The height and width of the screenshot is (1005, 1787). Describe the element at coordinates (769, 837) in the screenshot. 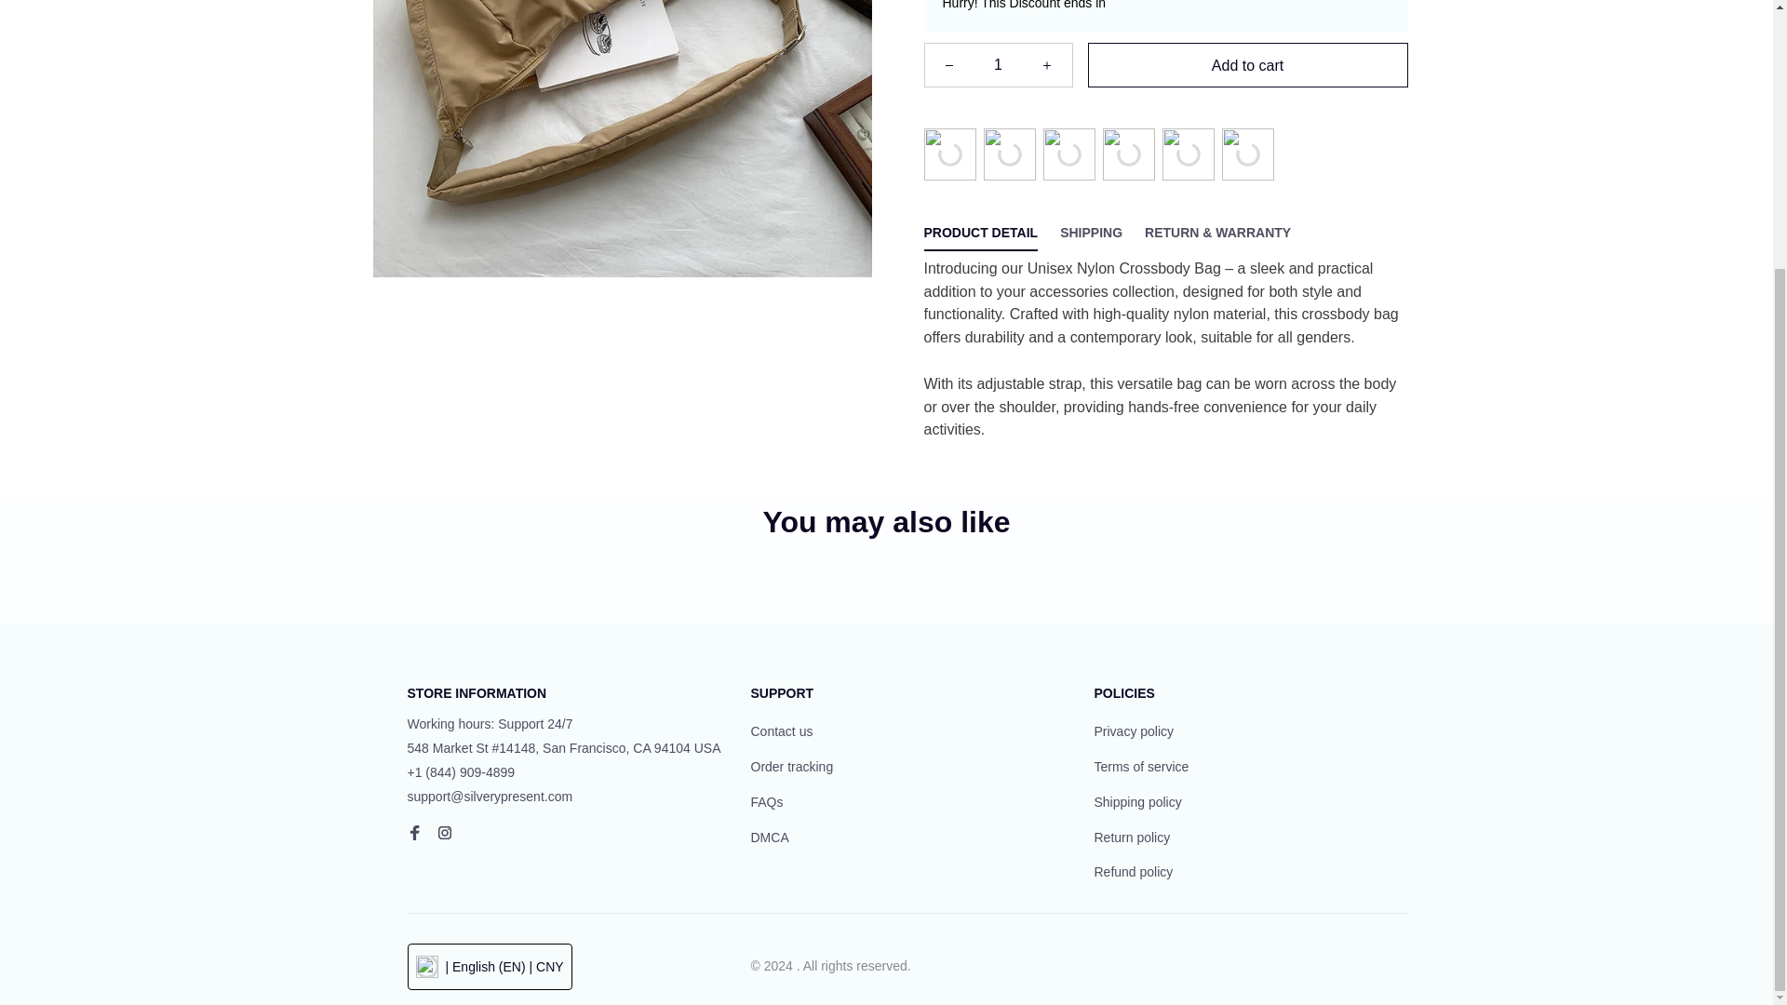

I see `DMCA` at that location.